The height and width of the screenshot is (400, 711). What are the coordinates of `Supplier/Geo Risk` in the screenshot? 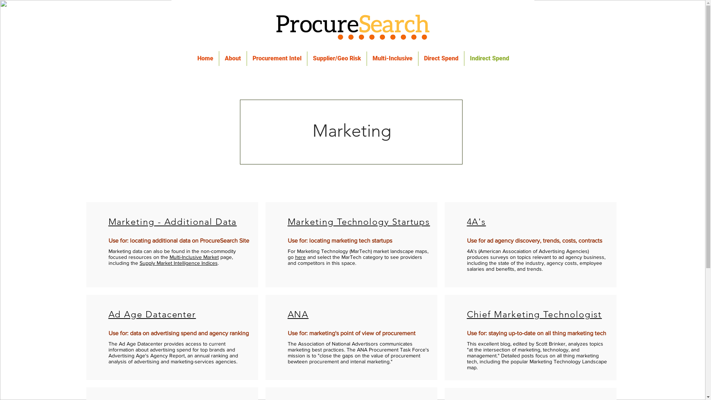 It's located at (337, 59).